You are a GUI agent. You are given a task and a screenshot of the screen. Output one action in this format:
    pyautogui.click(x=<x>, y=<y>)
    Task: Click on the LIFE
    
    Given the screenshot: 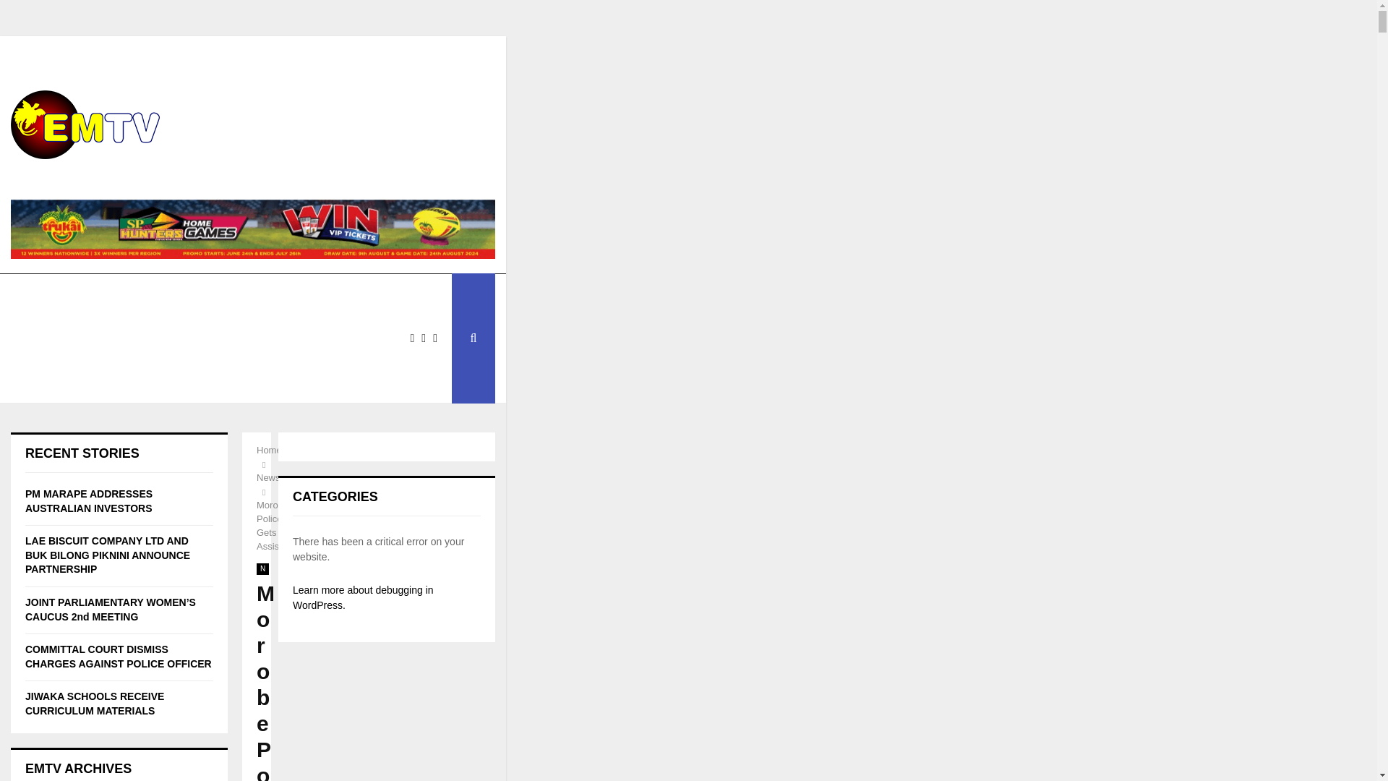 What is the action you would take?
    pyautogui.click(x=108, y=338)
    